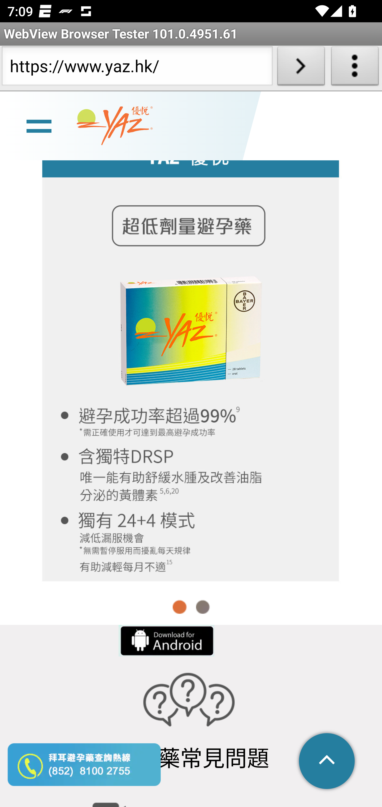 This screenshot has width=382, height=807. I want to click on 2 of 2, so click(203, 607).